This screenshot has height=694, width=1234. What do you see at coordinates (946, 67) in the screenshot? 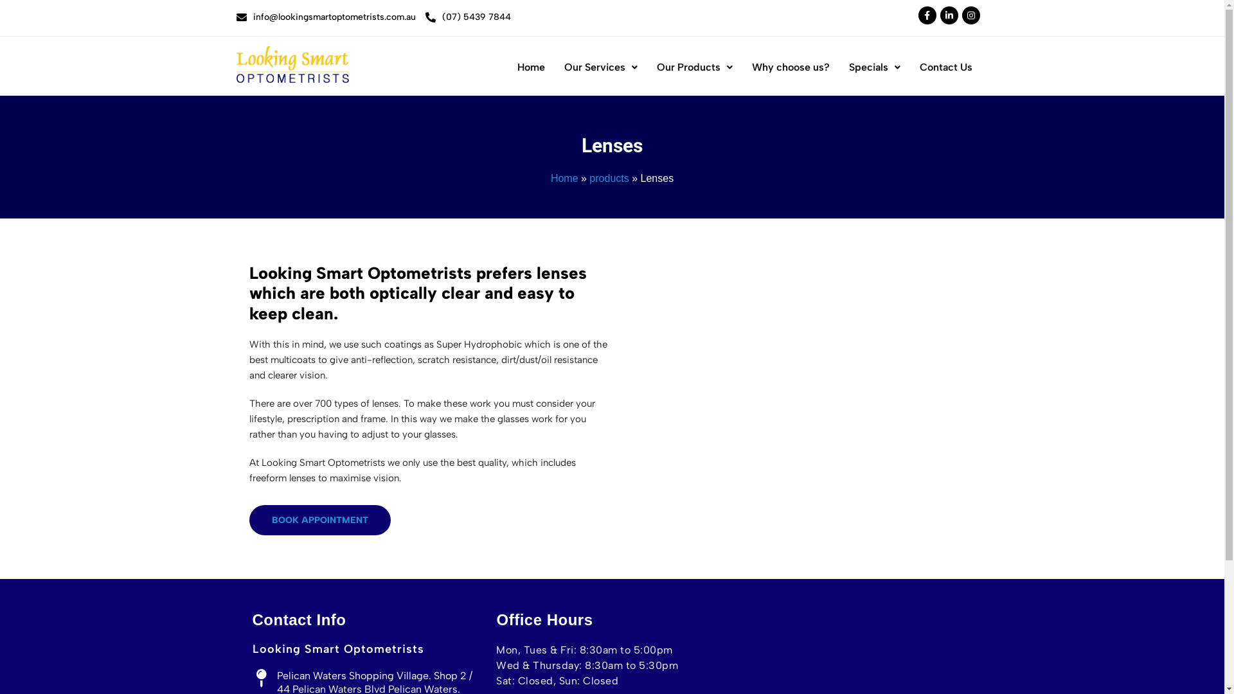
I see `Contact Us` at bounding box center [946, 67].